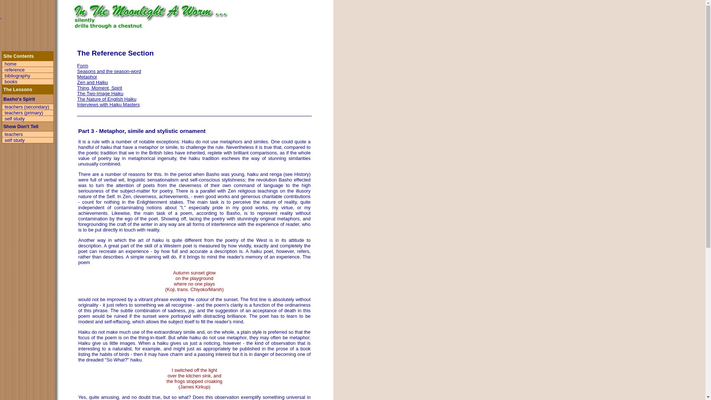 The height and width of the screenshot is (400, 711). I want to click on Interviews with Haiku Masters, so click(108, 104).